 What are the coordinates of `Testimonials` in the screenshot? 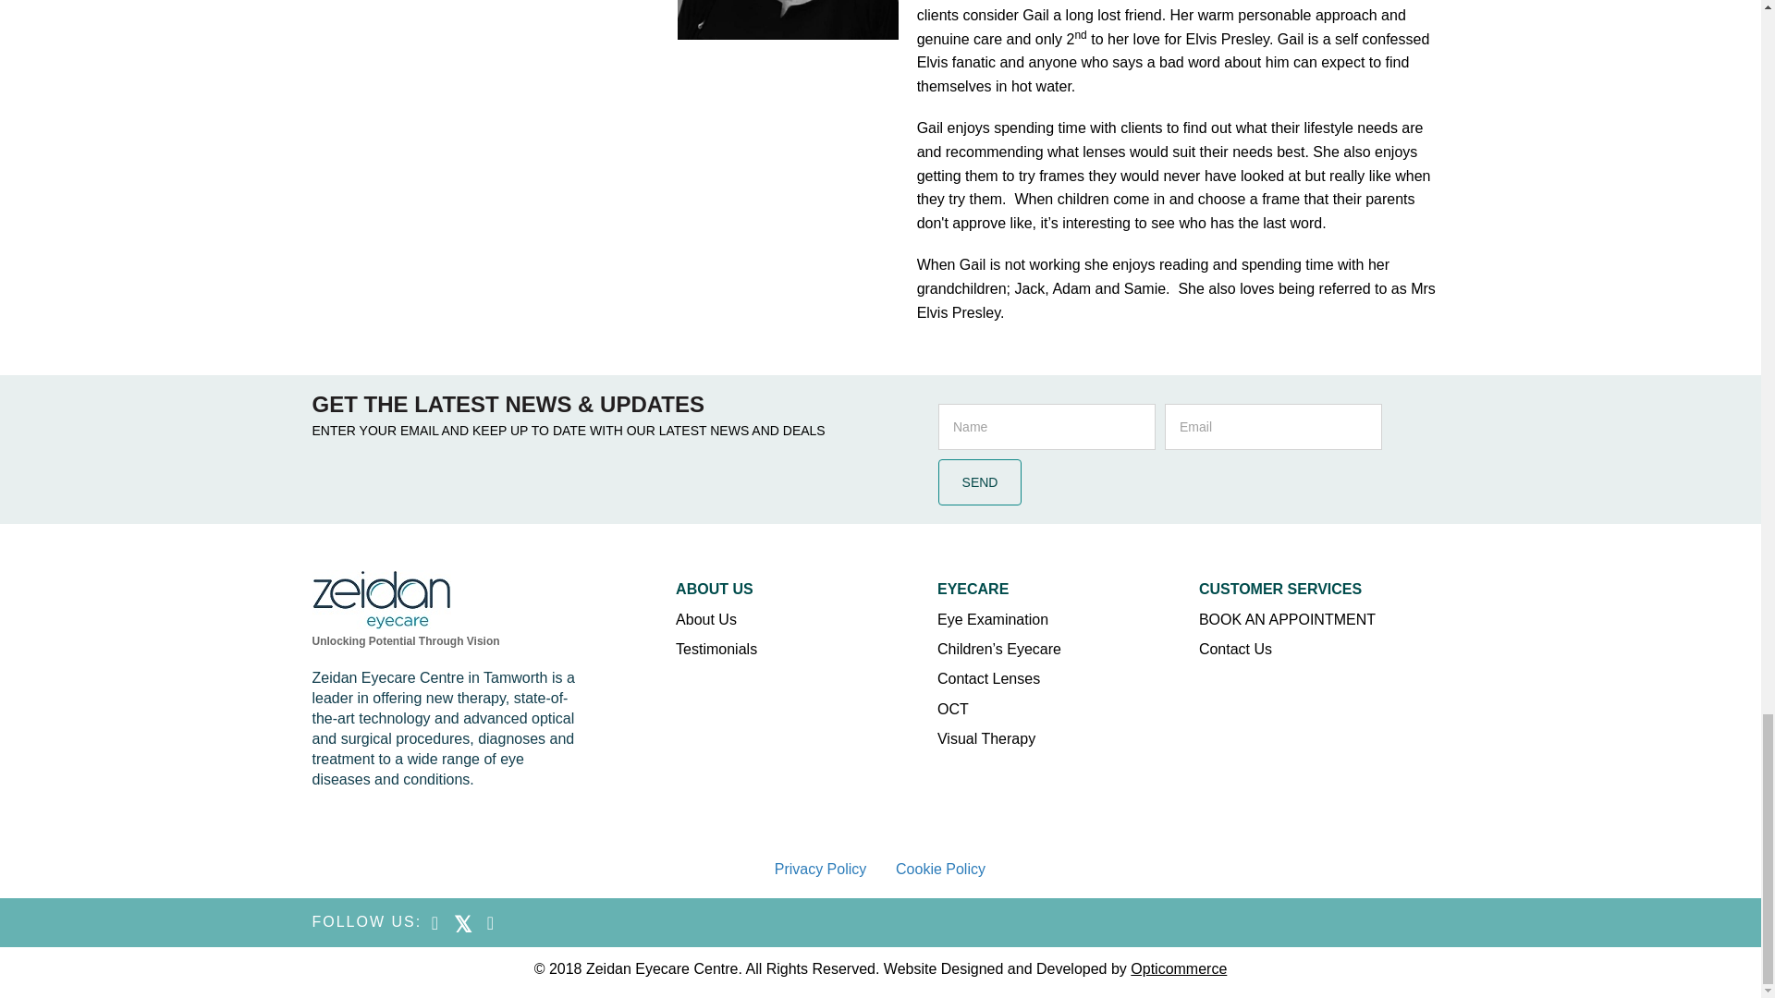 It's located at (806, 654).